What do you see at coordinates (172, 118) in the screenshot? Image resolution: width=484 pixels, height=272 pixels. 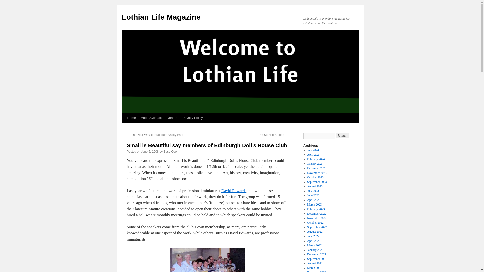 I see `Donate` at bounding box center [172, 118].